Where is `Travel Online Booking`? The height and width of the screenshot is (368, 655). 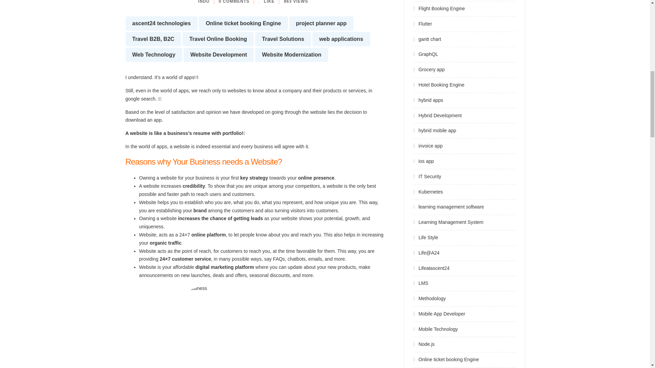 Travel Online Booking is located at coordinates (218, 39).